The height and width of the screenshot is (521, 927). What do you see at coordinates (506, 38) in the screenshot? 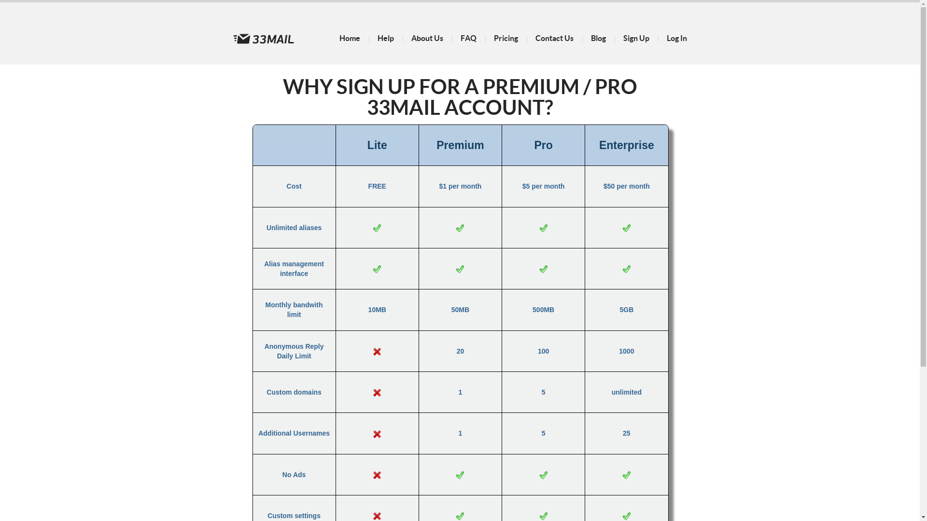
I see `Pricing` at bounding box center [506, 38].